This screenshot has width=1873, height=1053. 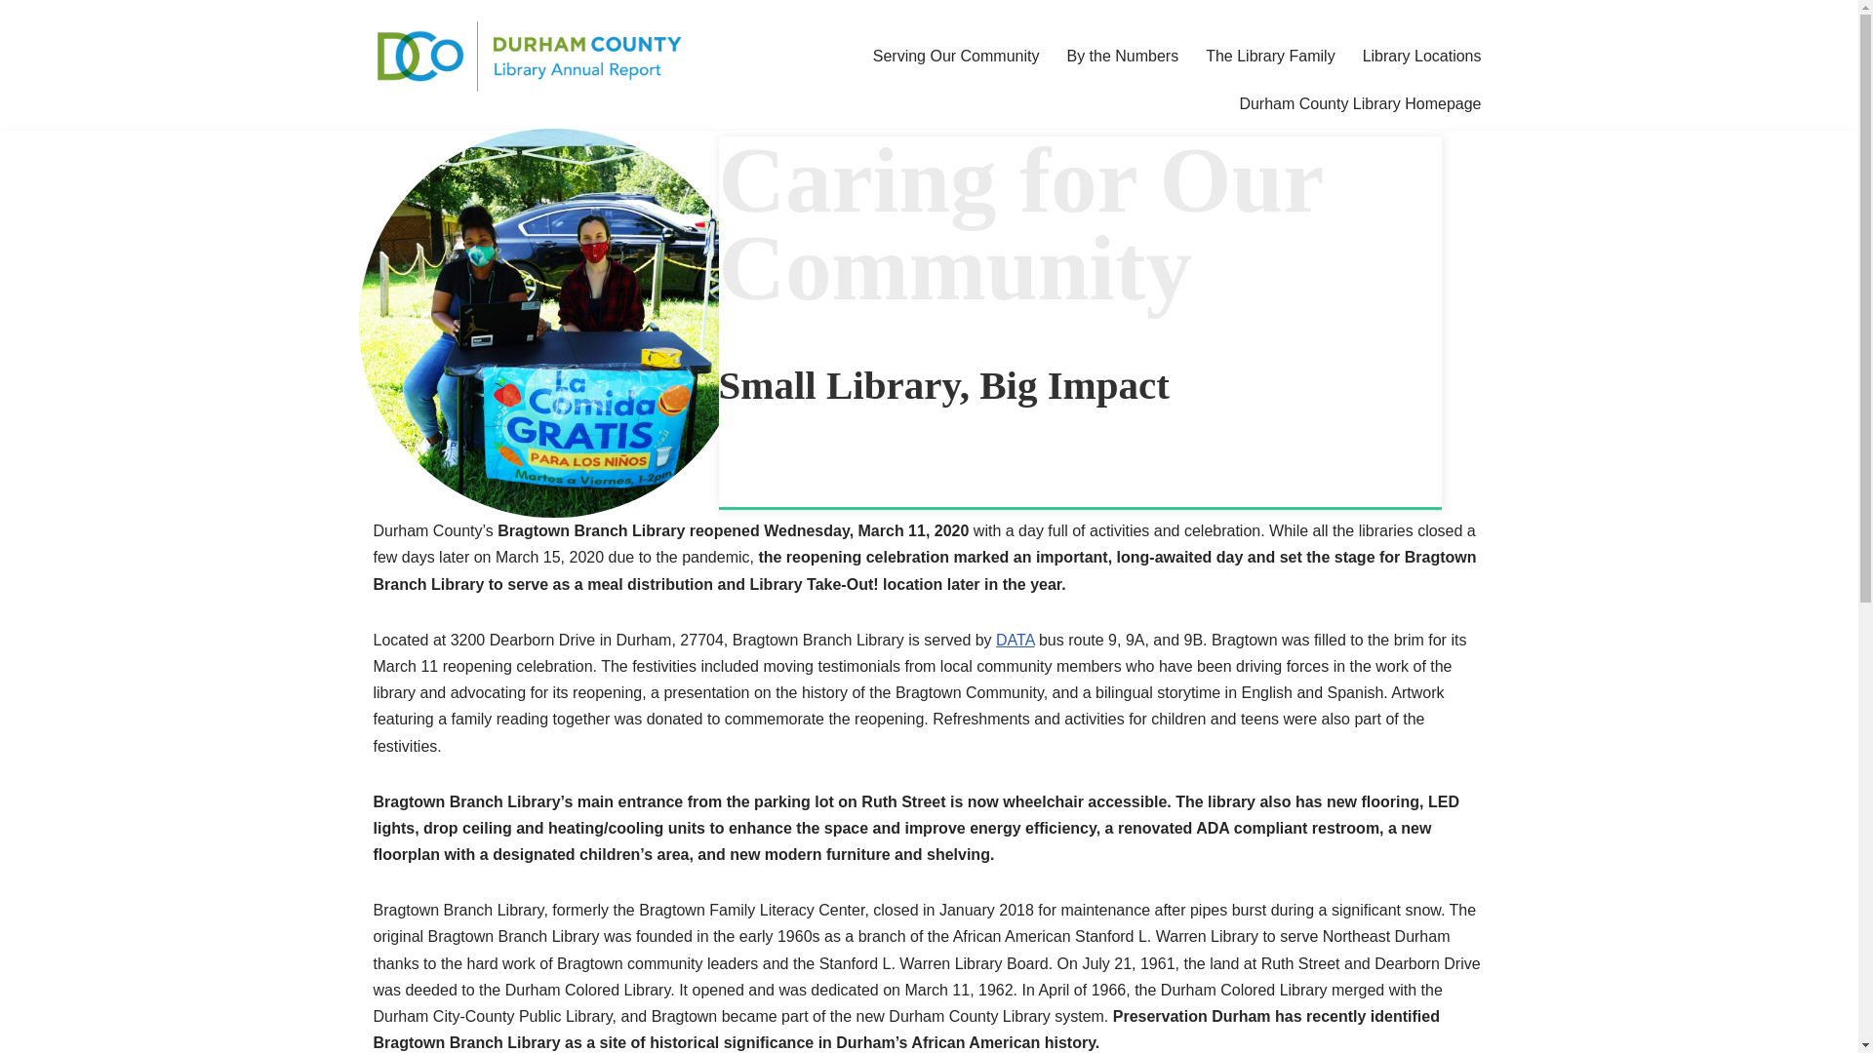 I want to click on Serving Our Community, so click(x=956, y=57).